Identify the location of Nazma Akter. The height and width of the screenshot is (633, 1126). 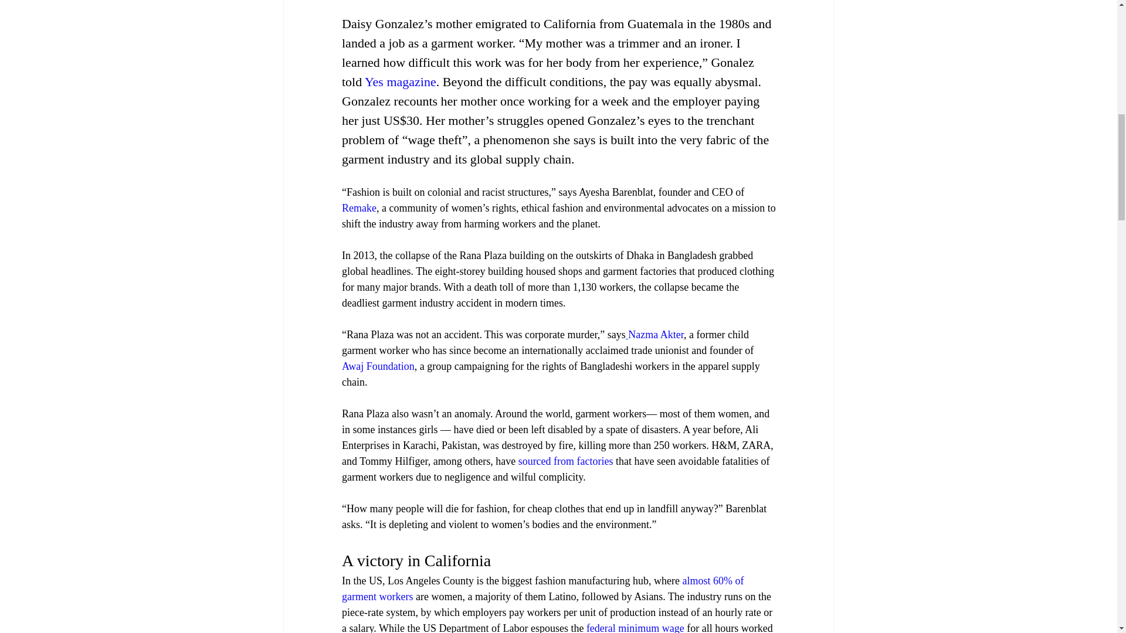
(656, 334).